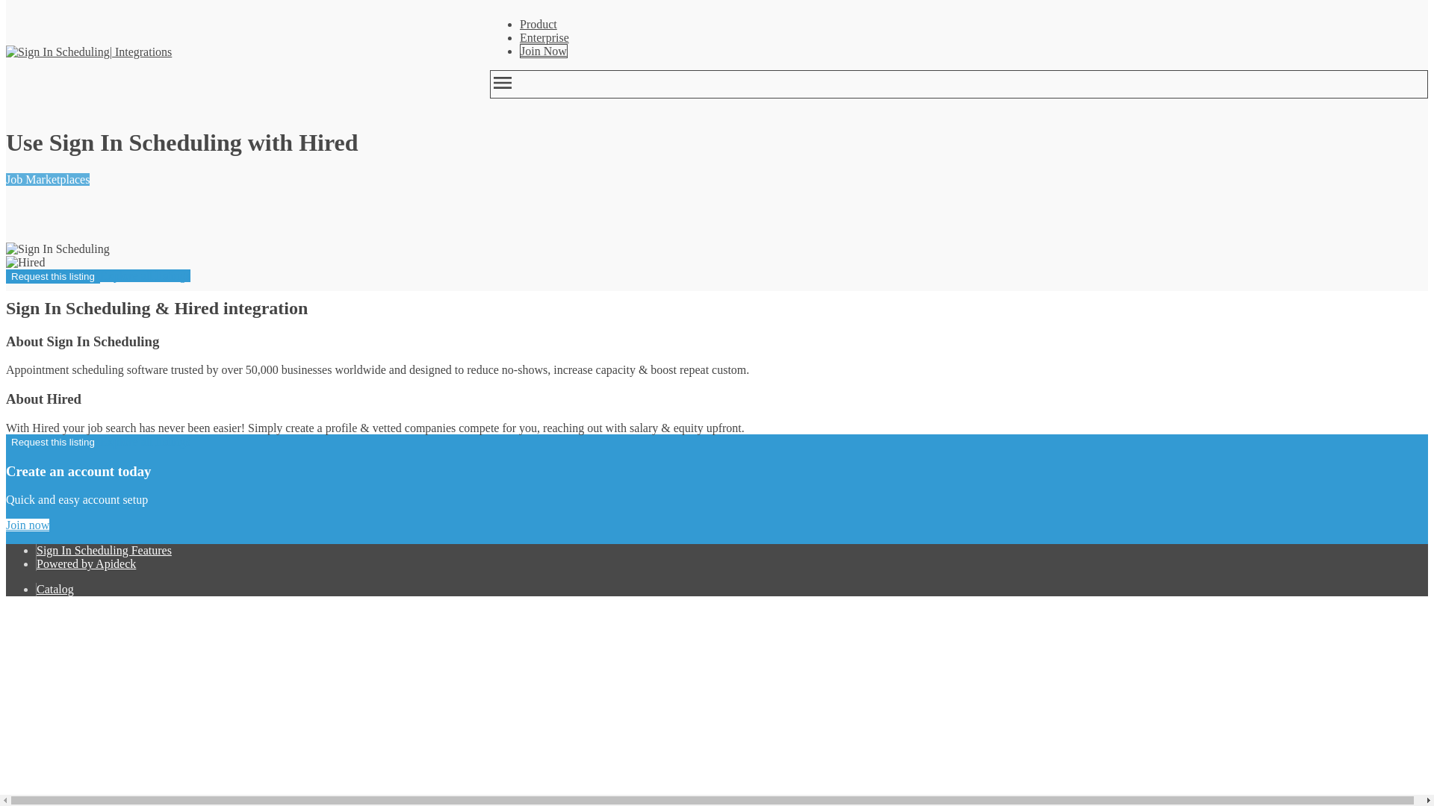 This screenshot has height=806, width=1434. I want to click on Catalog, so click(55, 589).